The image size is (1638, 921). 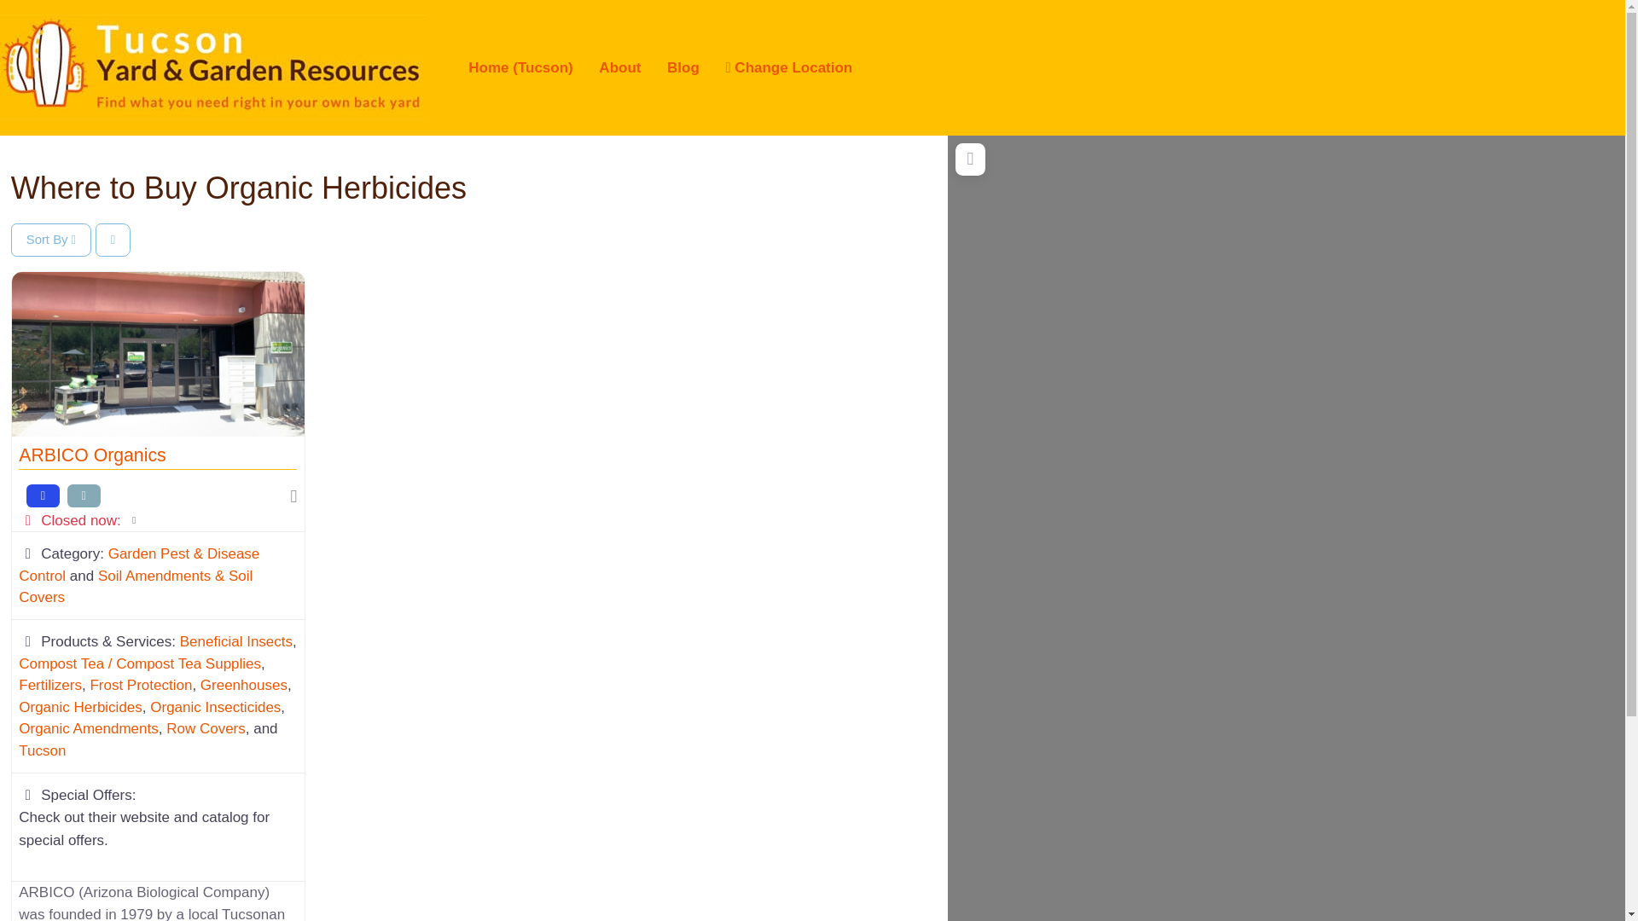 I want to click on Frost Protection, so click(x=140, y=685).